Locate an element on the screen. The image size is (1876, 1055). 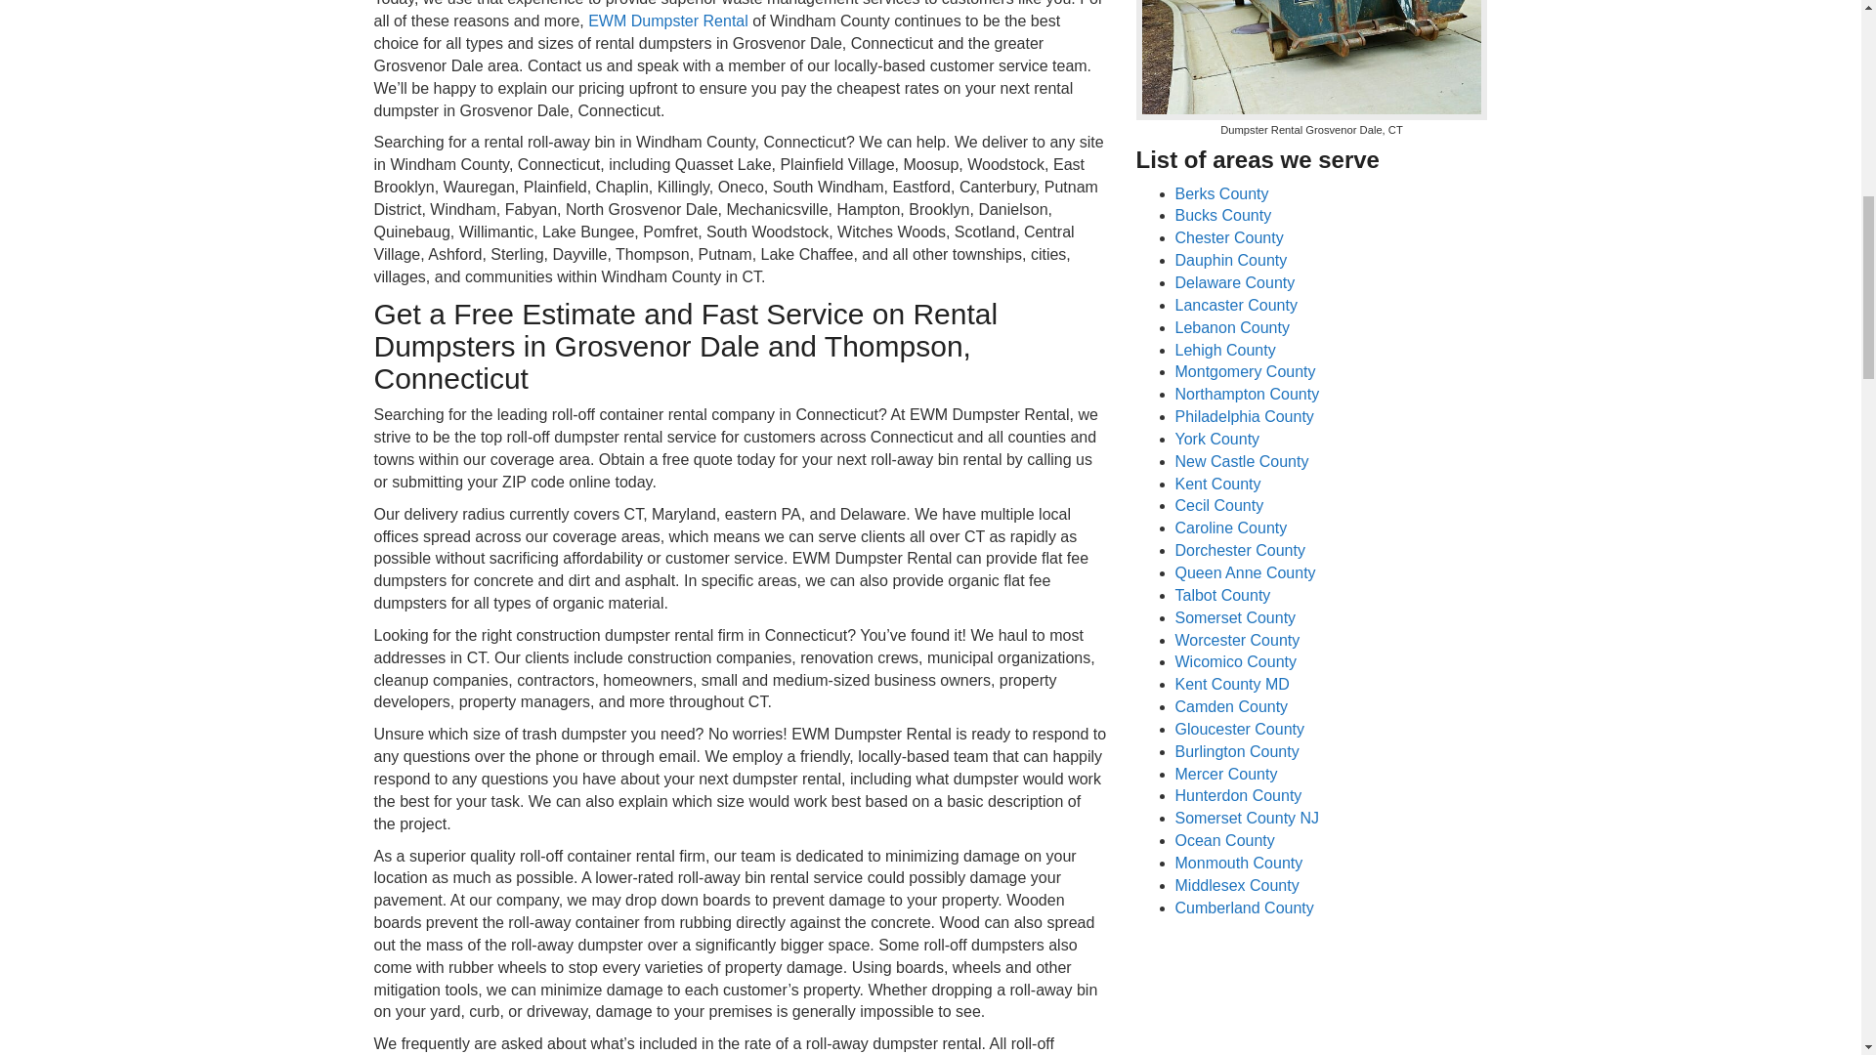
Lebanon County is located at coordinates (1231, 328).